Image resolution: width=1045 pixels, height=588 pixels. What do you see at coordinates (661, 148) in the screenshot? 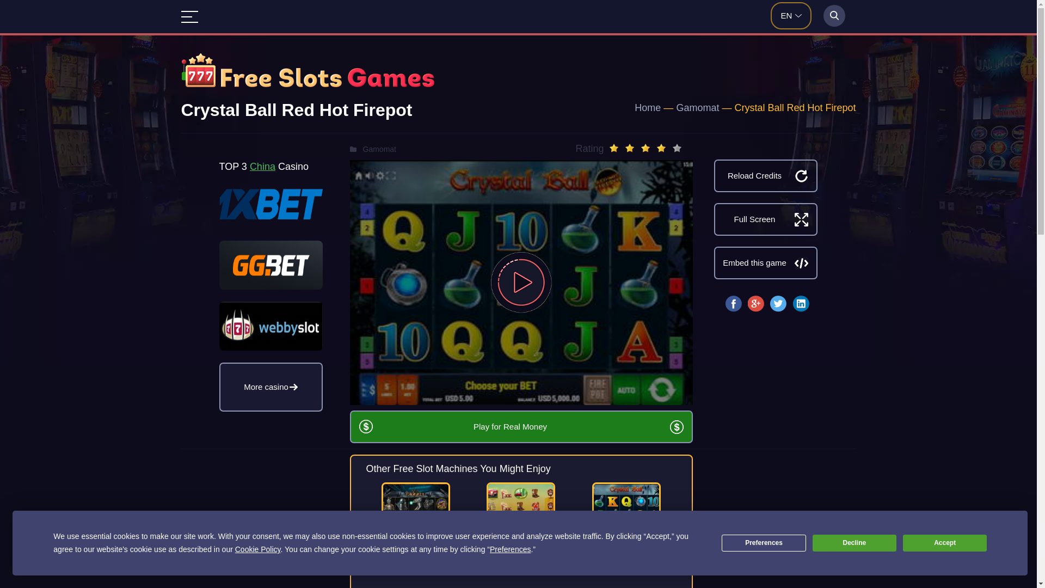
I see `4` at bounding box center [661, 148].